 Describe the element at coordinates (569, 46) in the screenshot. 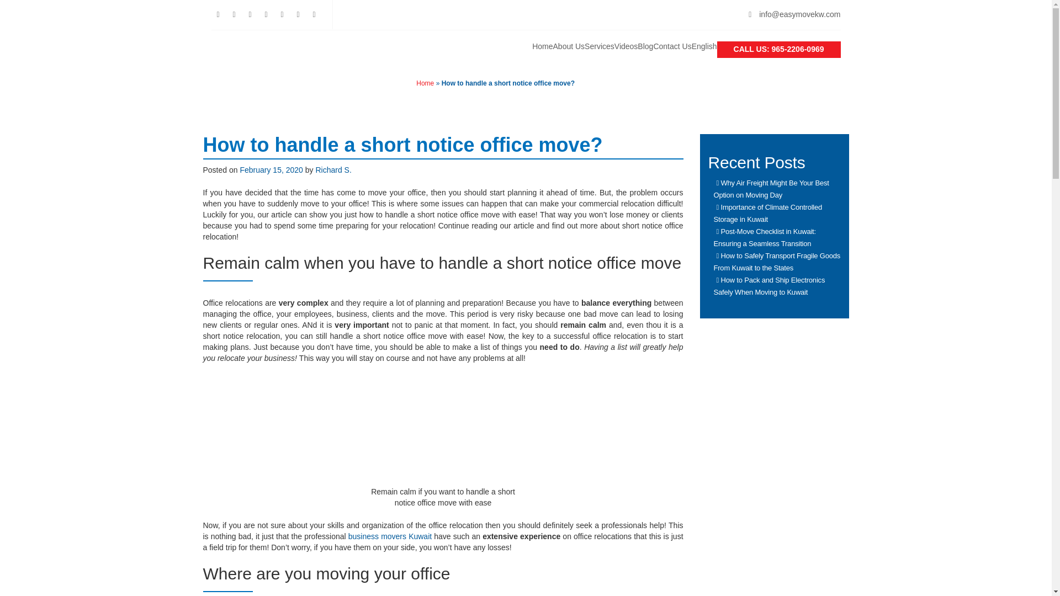

I see `About Us` at that location.